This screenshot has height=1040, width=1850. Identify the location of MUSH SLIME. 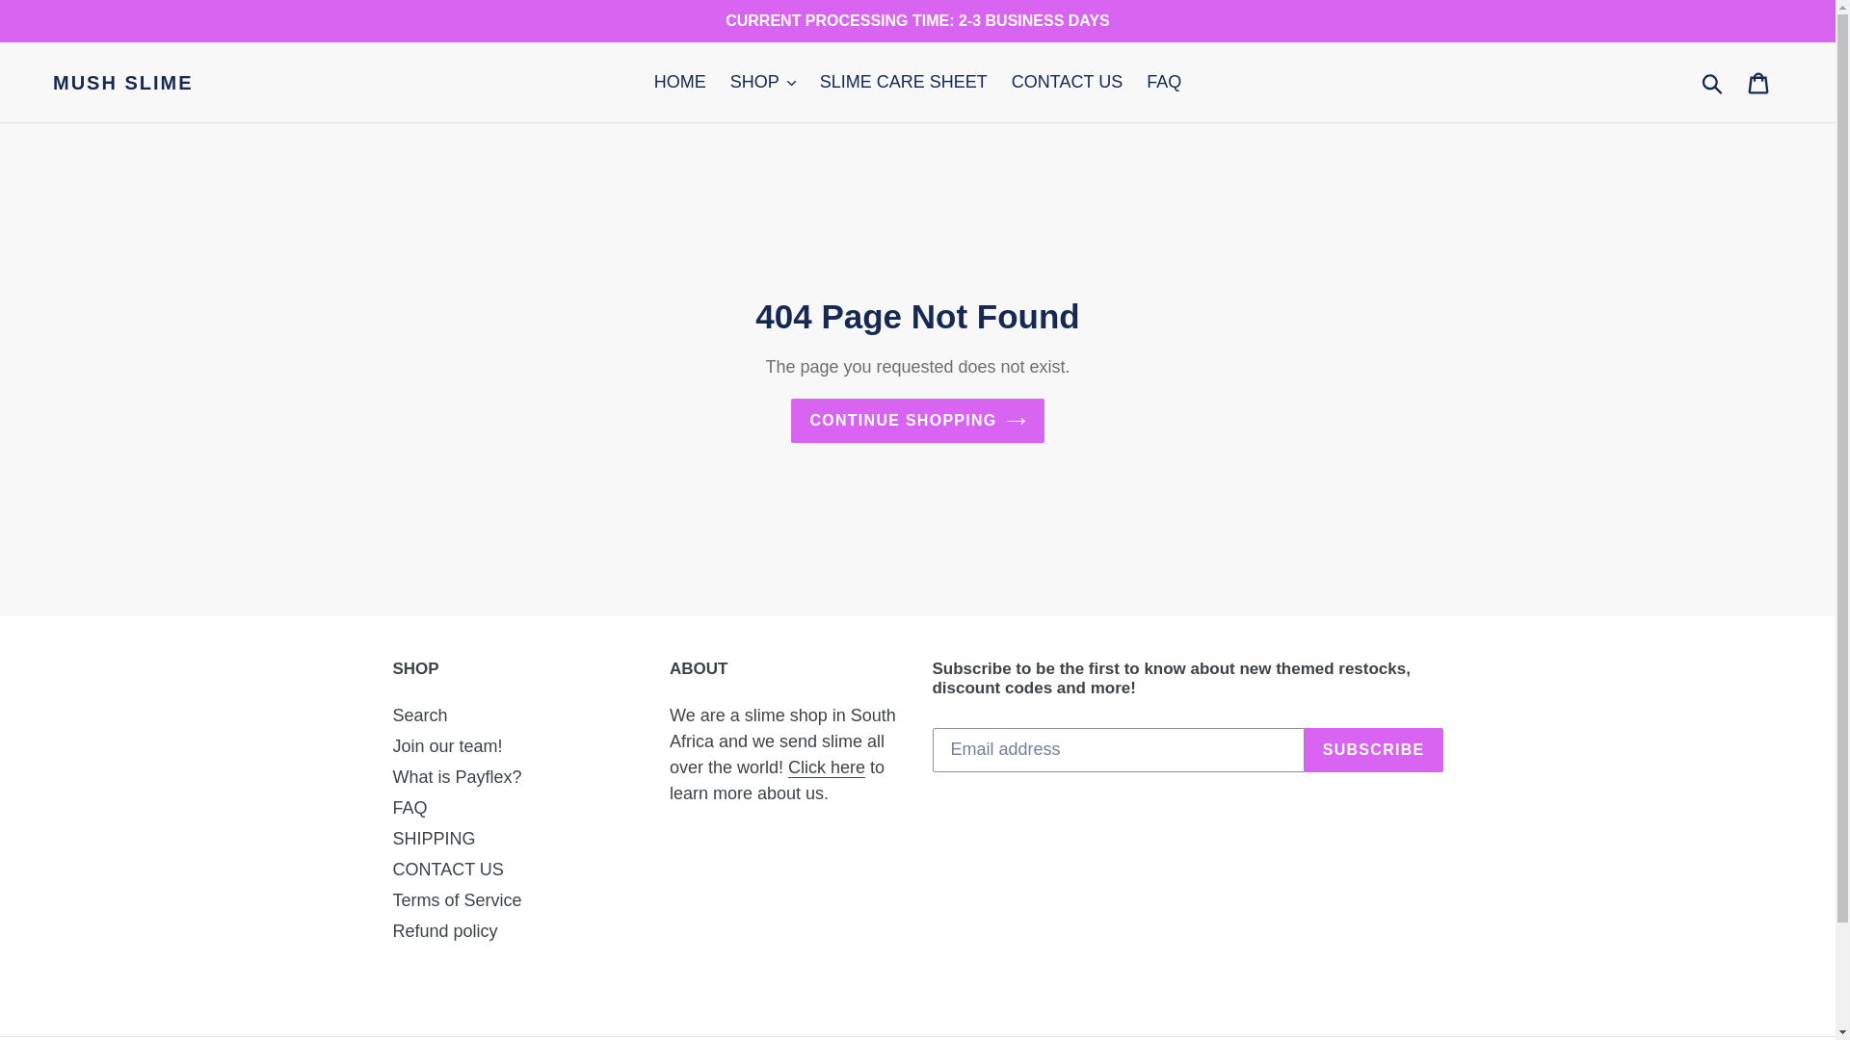
(122, 83).